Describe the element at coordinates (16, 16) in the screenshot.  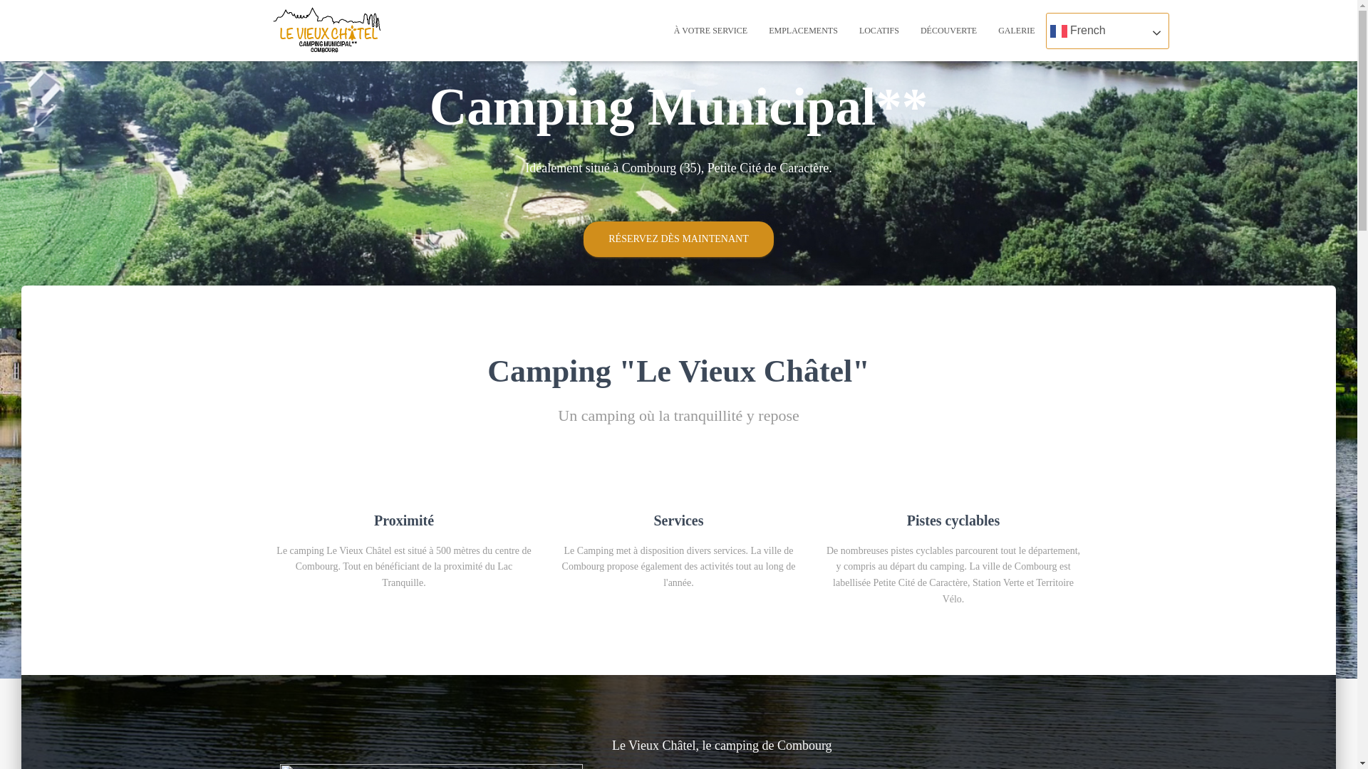
I see `Rechercher` at that location.